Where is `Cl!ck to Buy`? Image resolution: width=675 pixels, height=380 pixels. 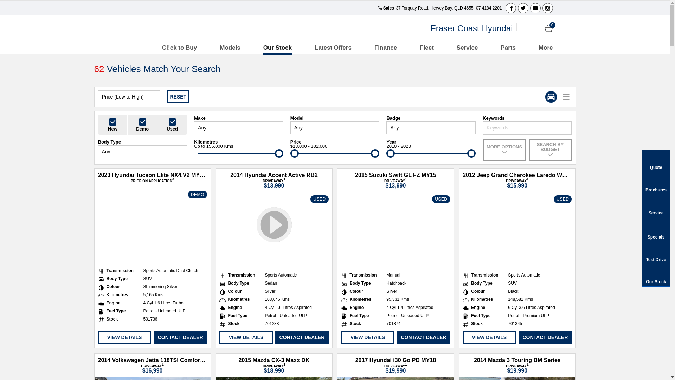 Cl!ck to Buy is located at coordinates (179, 48).